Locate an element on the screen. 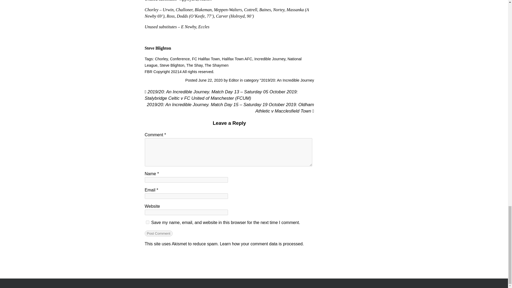 This screenshot has height=288, width=512. The Shay is located at coordinates (194, 65).